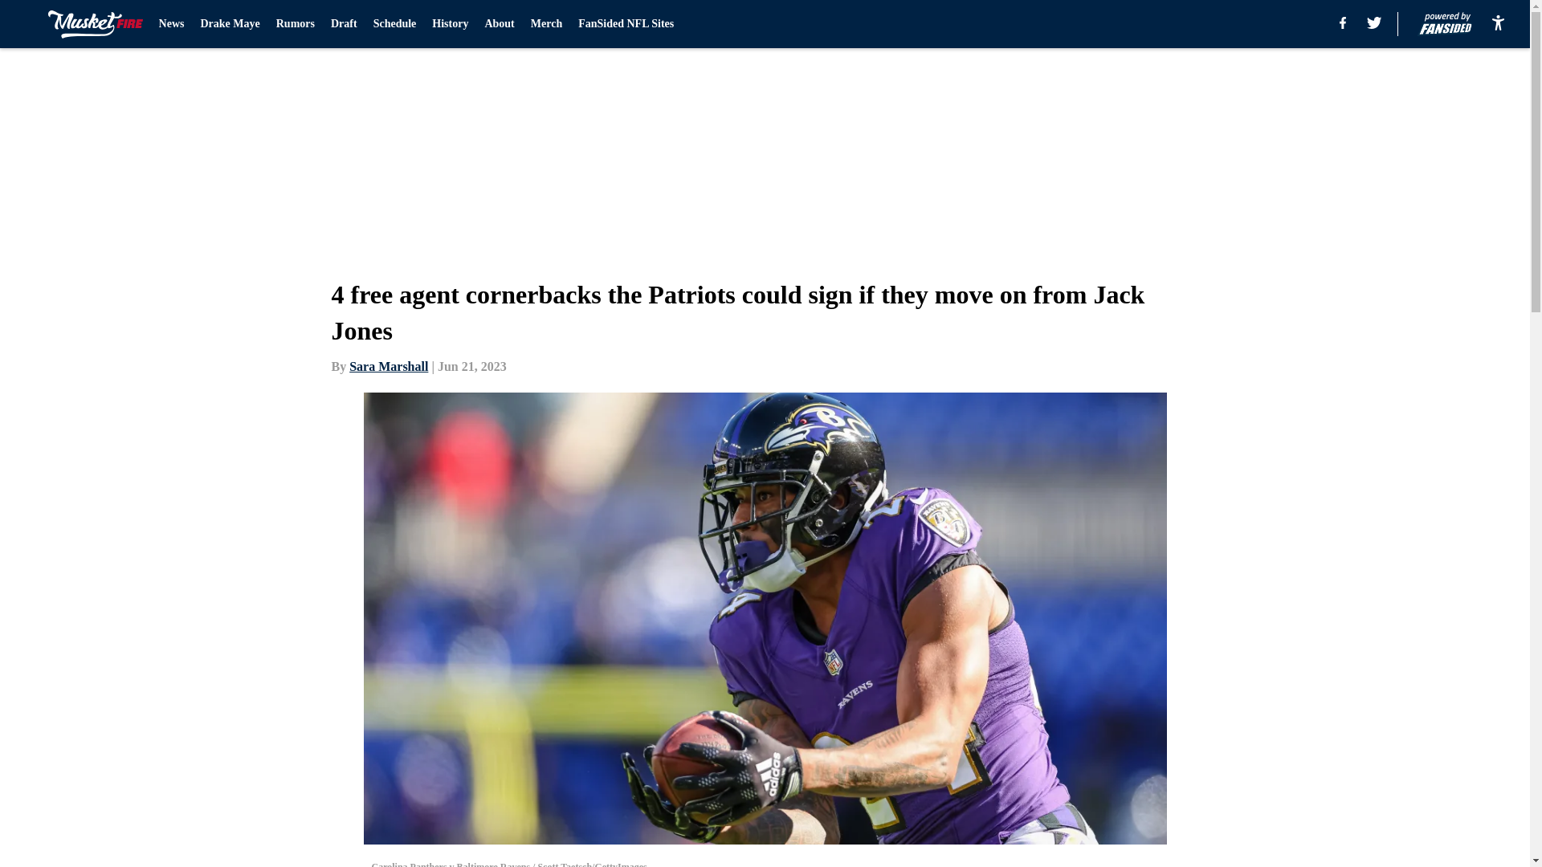 This screenshot has width=1542, height=867. What do you see at coordinates (546, 24) in the screenshot?
I see `Merch` at bounding box center [546, 24].